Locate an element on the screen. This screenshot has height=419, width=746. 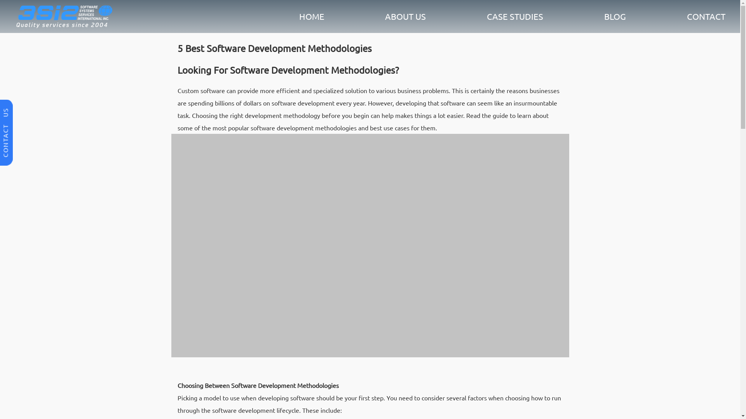
CONTACT is located at coordinates (706, 16).